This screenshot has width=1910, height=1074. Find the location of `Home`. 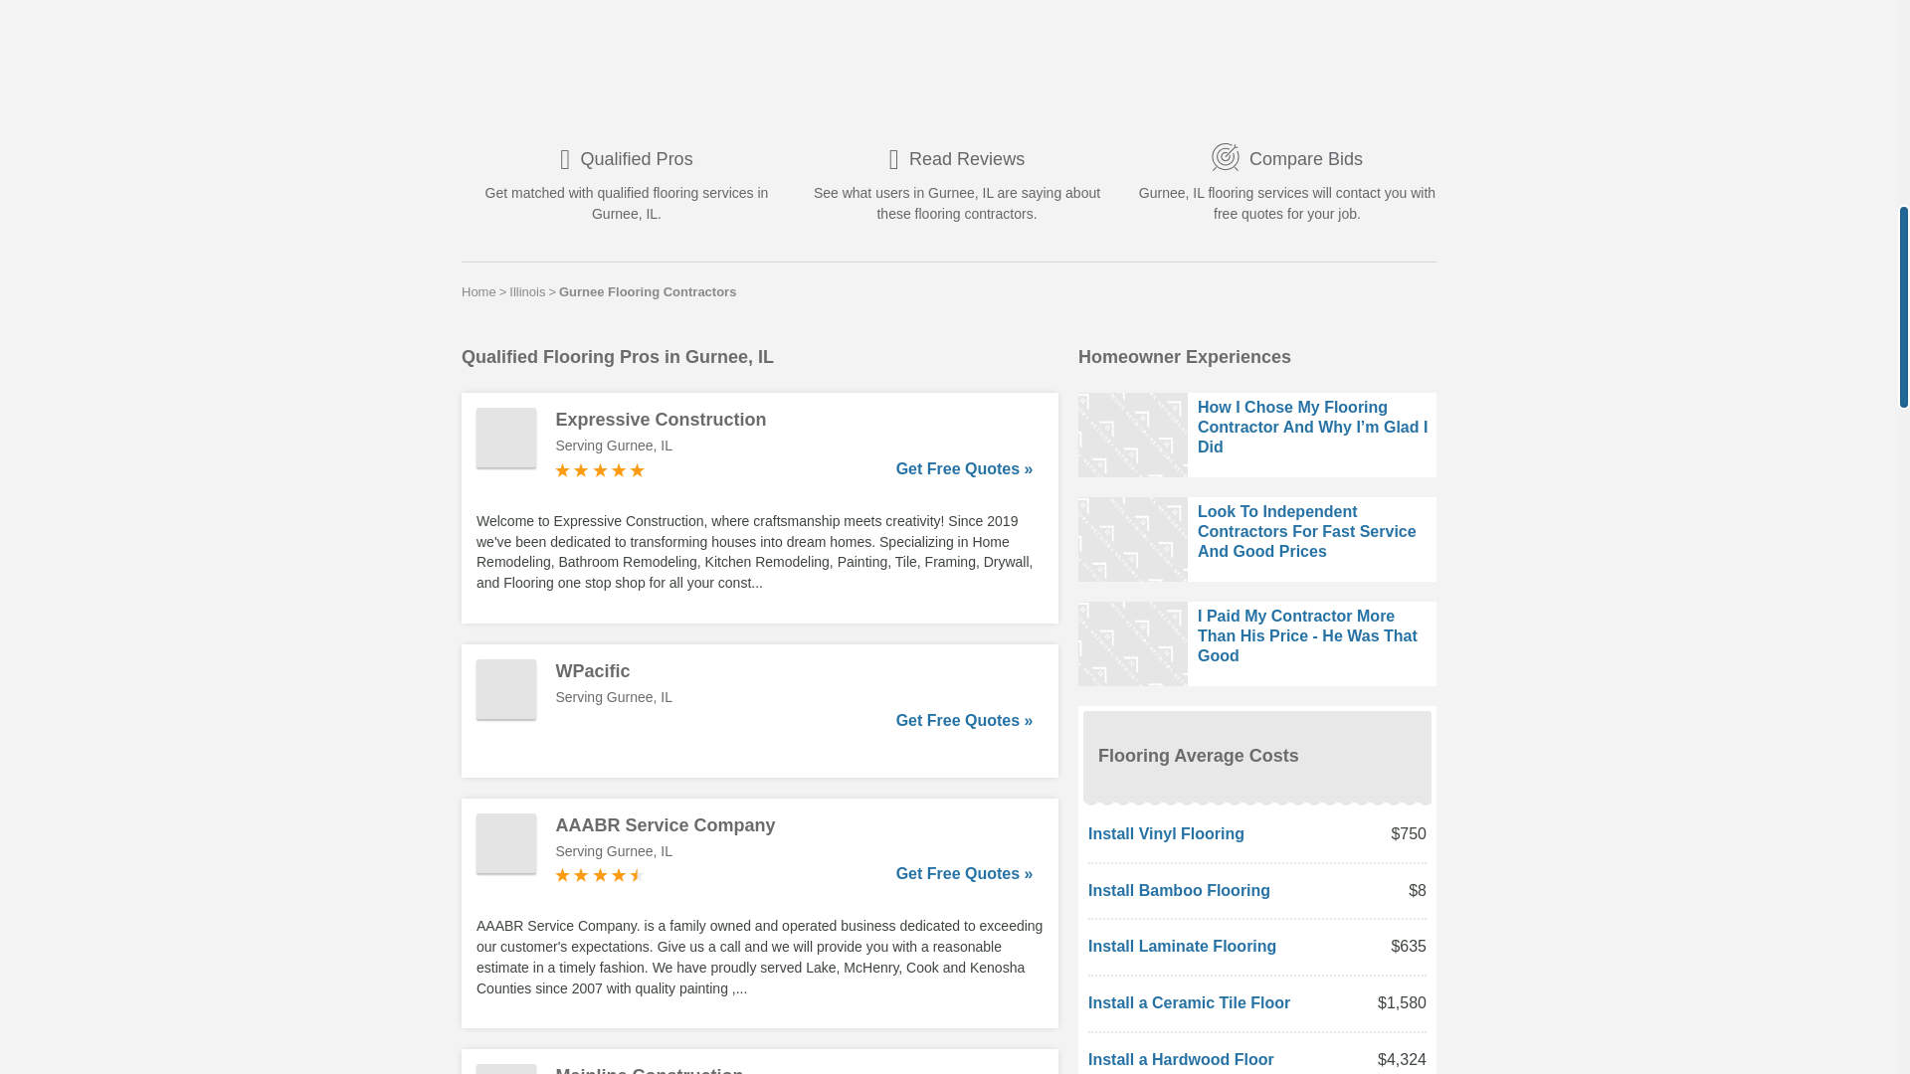

Home is located at coordinates (479, 291).